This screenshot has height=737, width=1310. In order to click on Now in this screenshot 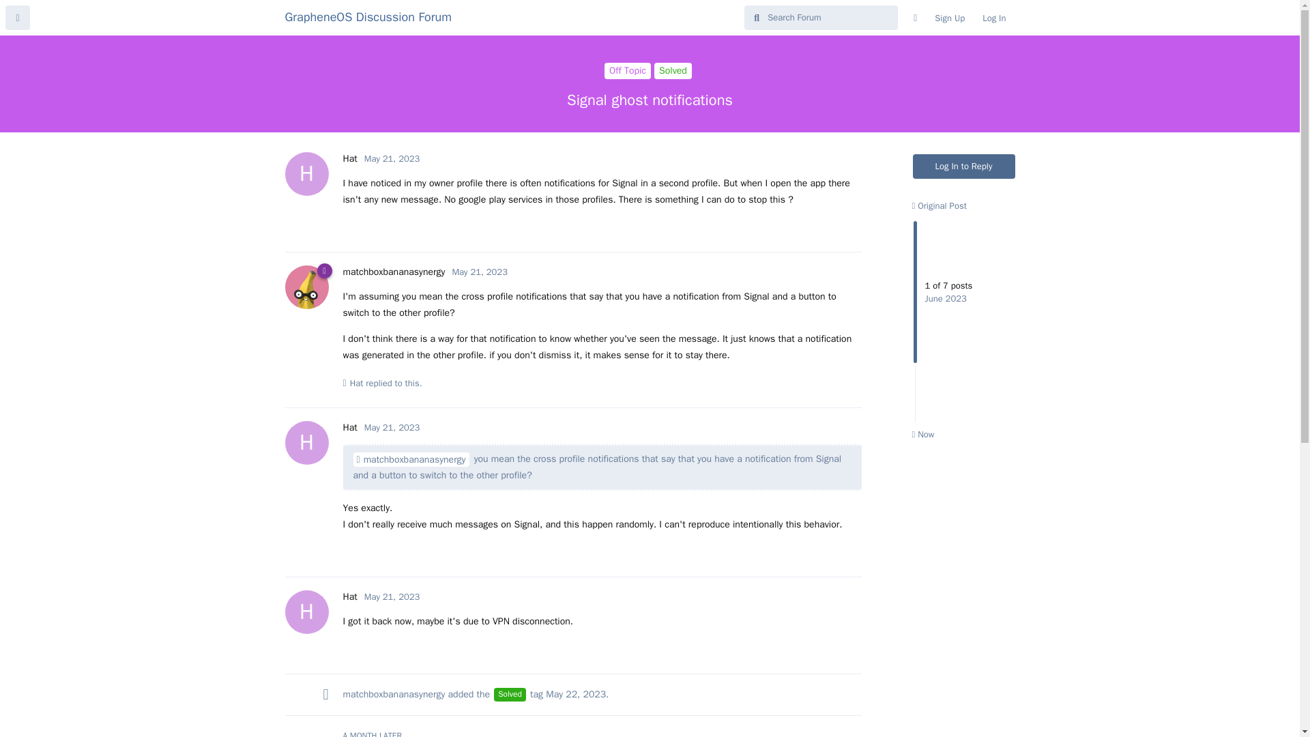, I will do `click(922, 434)`.